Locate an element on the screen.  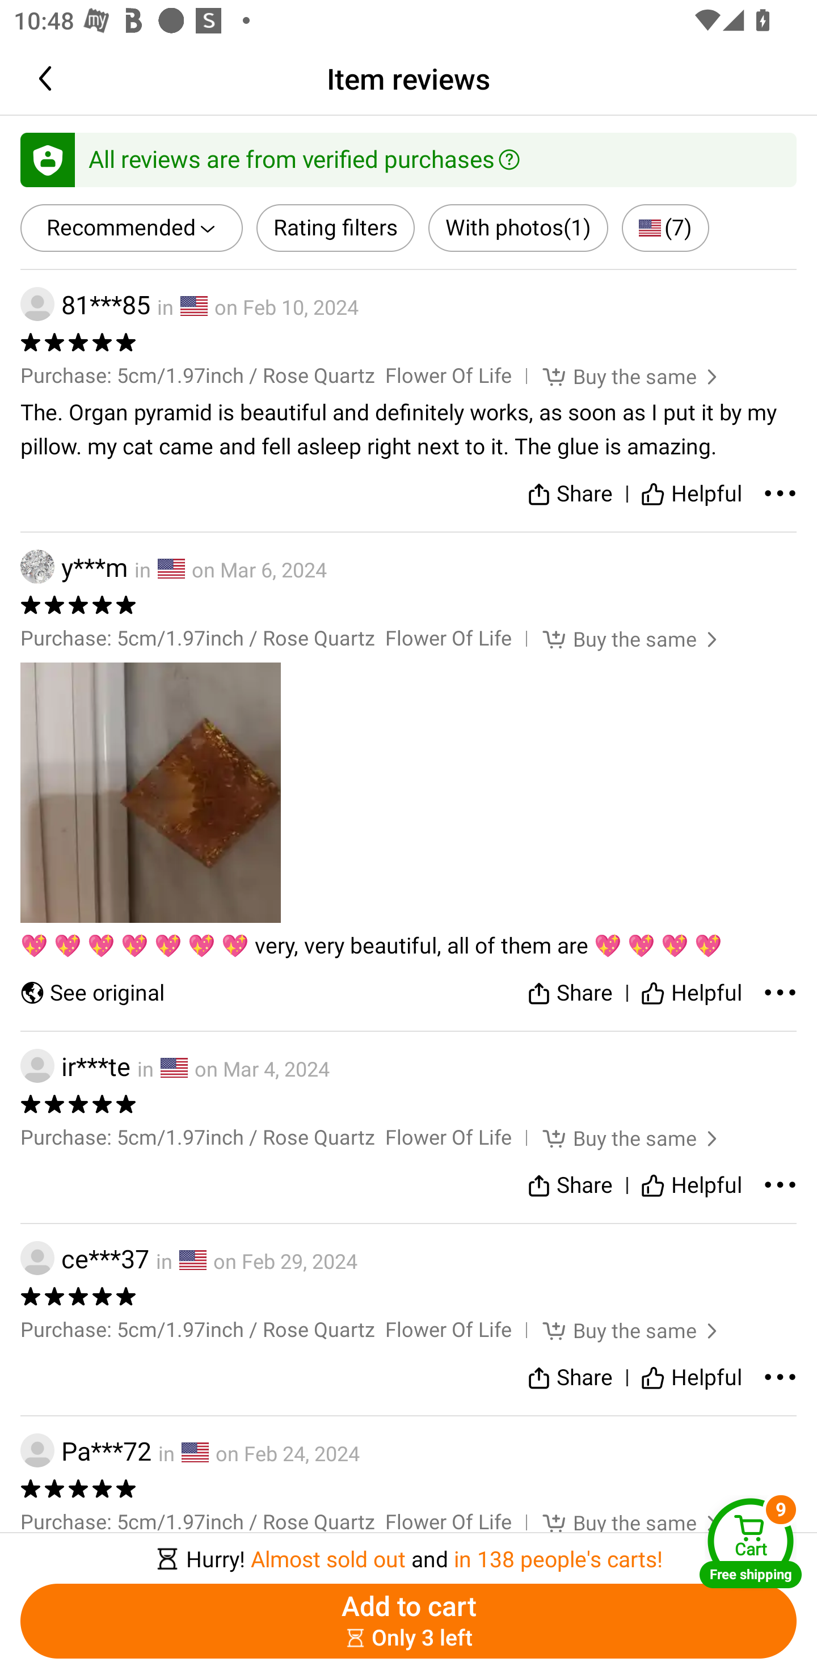
  Helpful is located at coordinates (691, 1185).